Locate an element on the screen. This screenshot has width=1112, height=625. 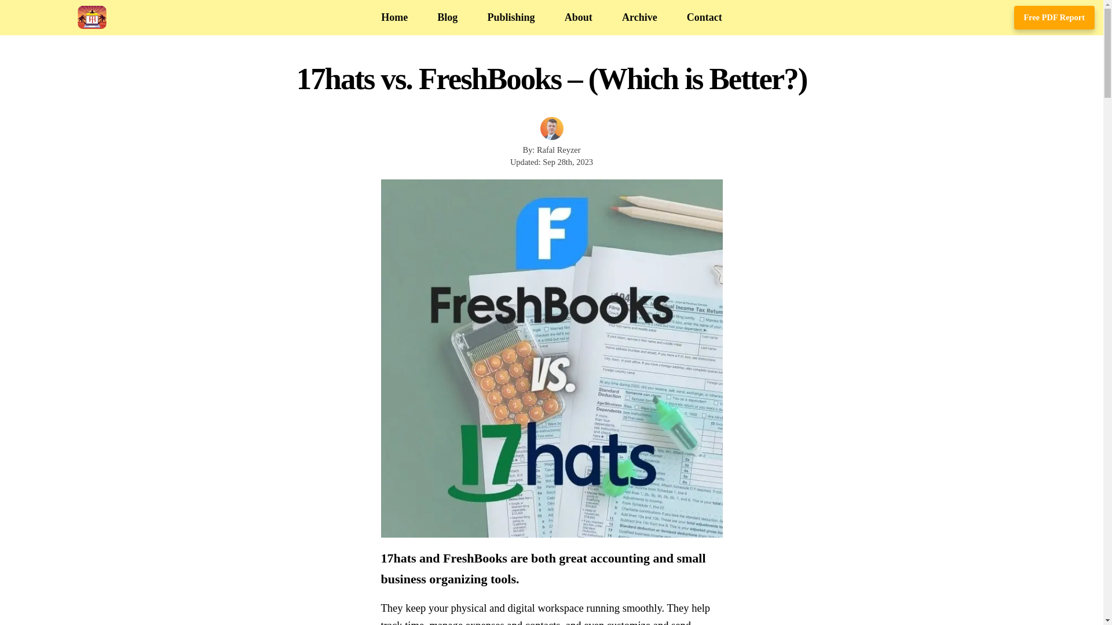
Publishing is located at coordinates (511, 17).